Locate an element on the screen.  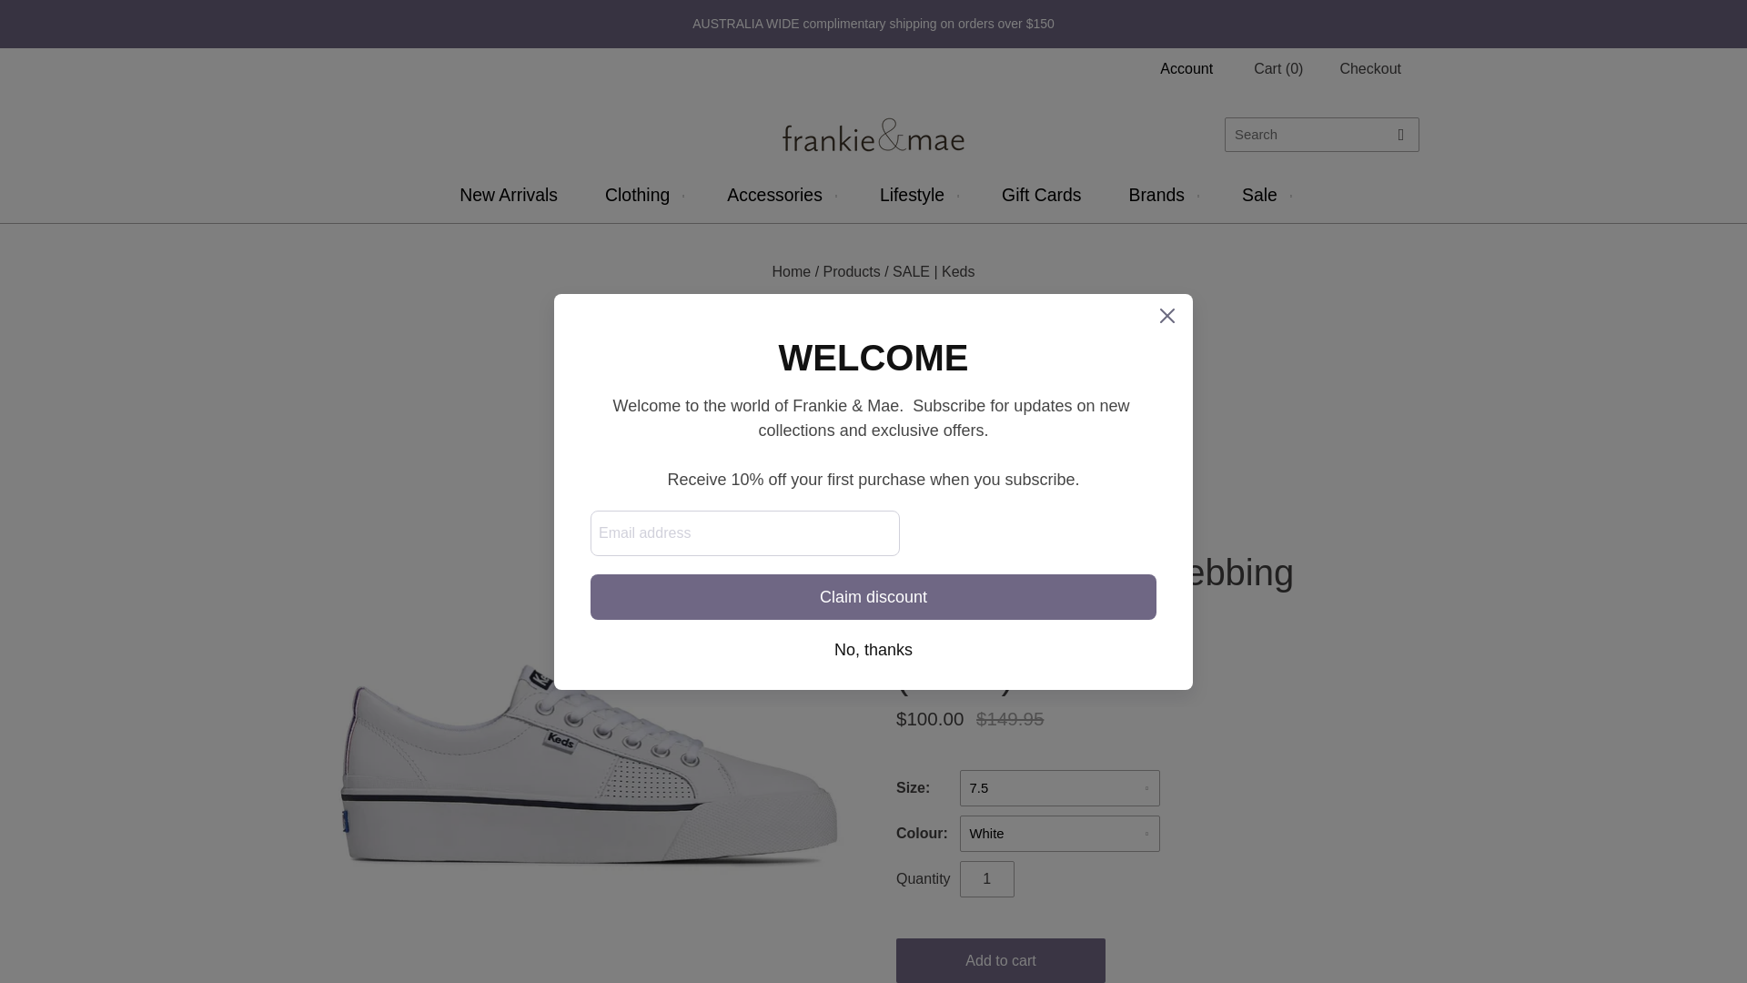
Clothing is located at coordinates (642, 195).